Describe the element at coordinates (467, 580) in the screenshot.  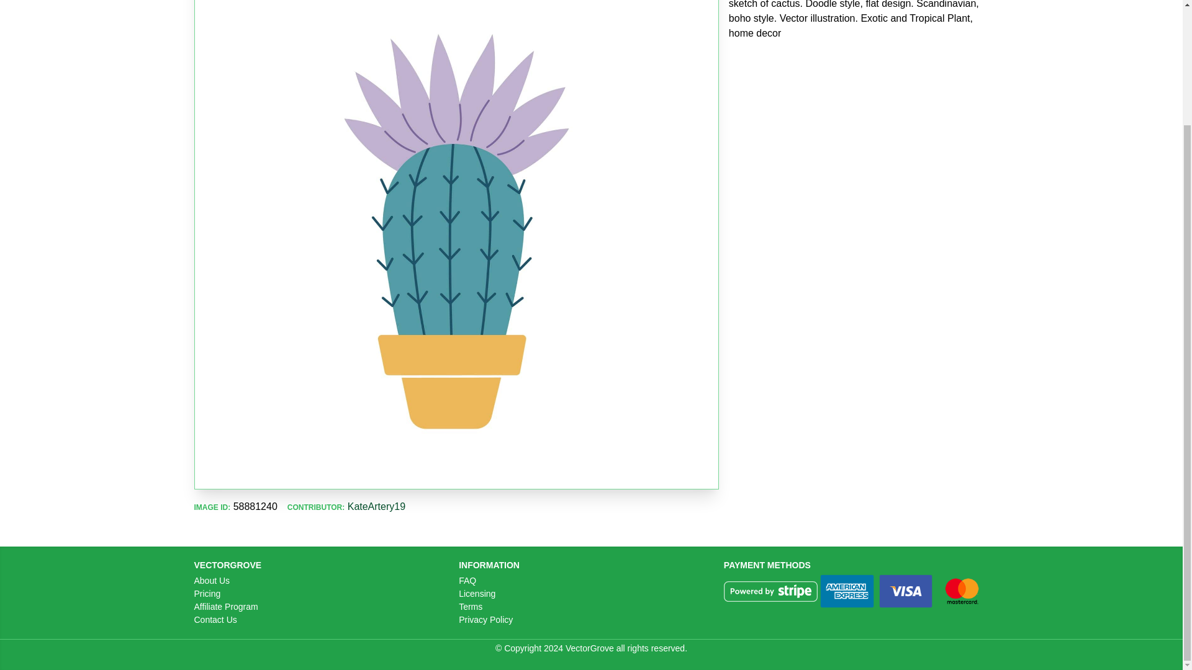
I see `FAQ` at that location.